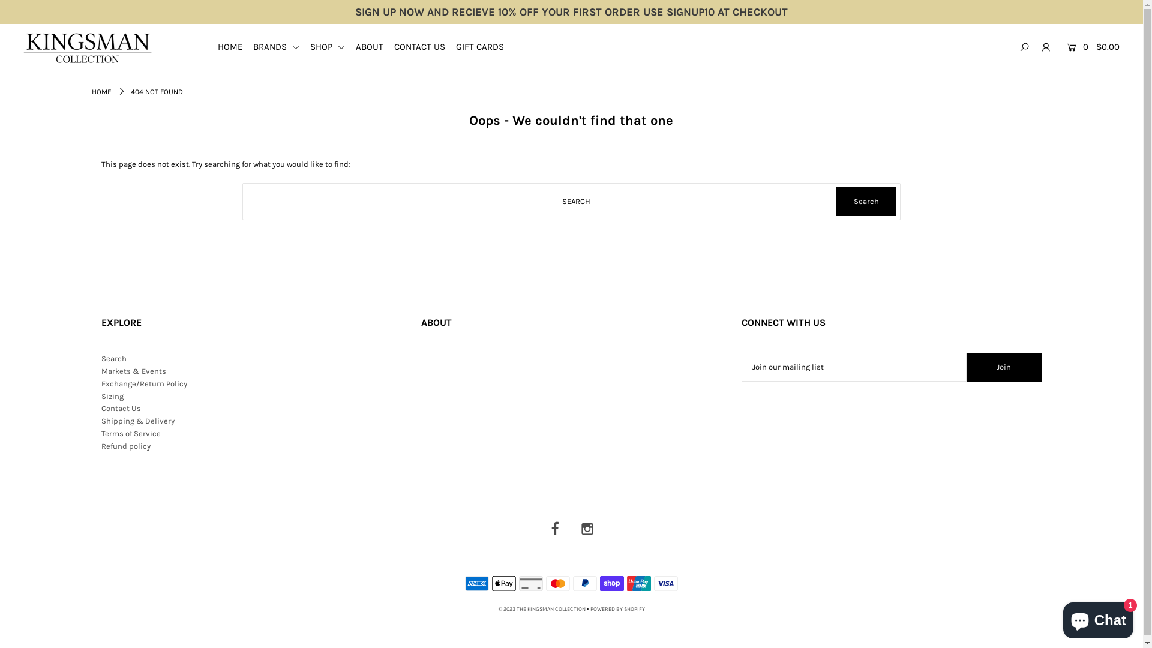  Describe the element at coordinates (281, 47) in the screenshot. I see `BRANDS` at that location.